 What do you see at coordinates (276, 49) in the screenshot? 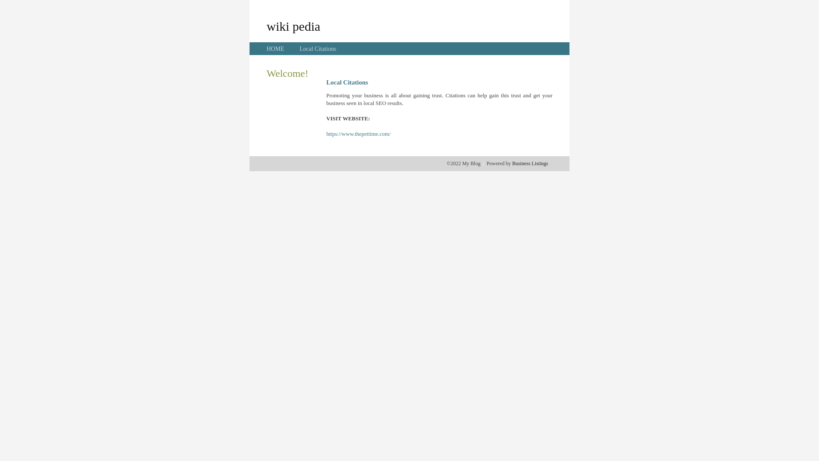
I see `HOME` at bounding box center [276, 49].